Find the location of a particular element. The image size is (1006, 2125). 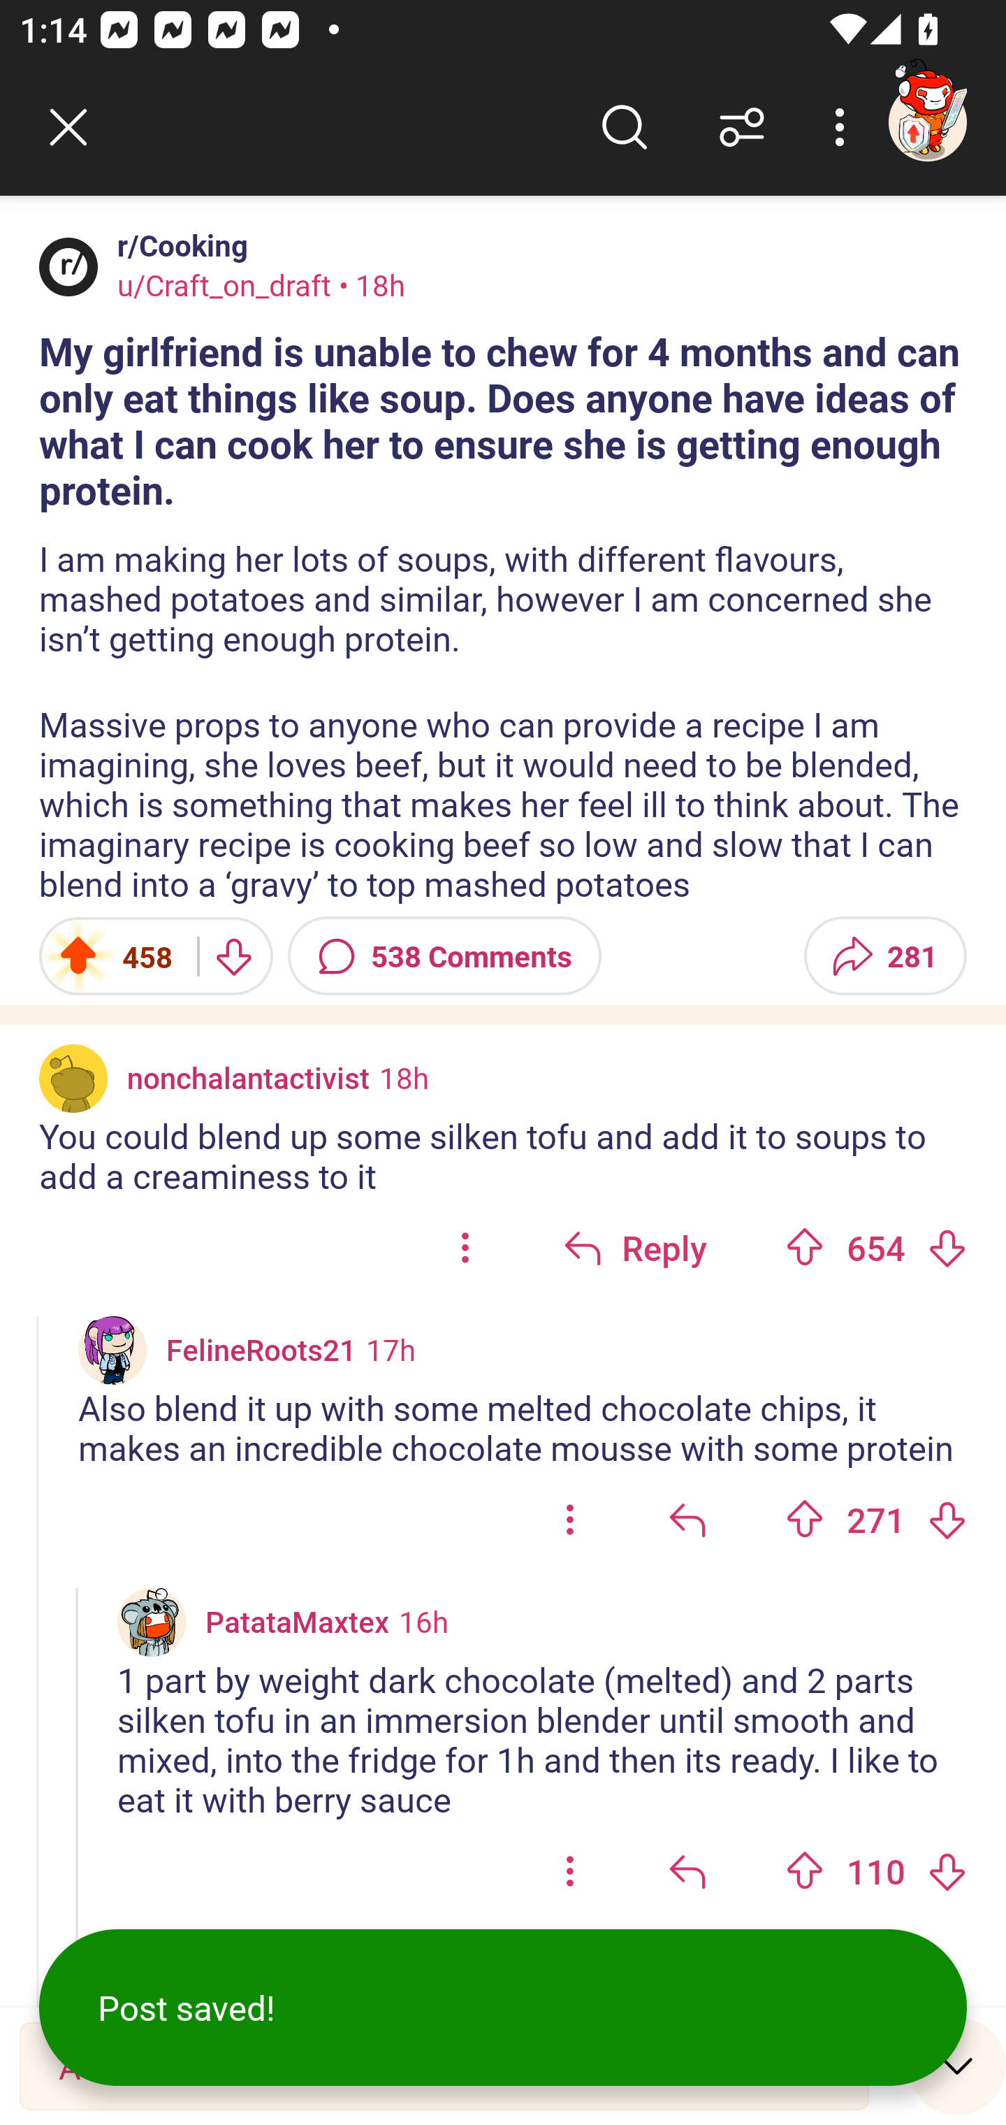

16h is located at coordinates (423, 1621).